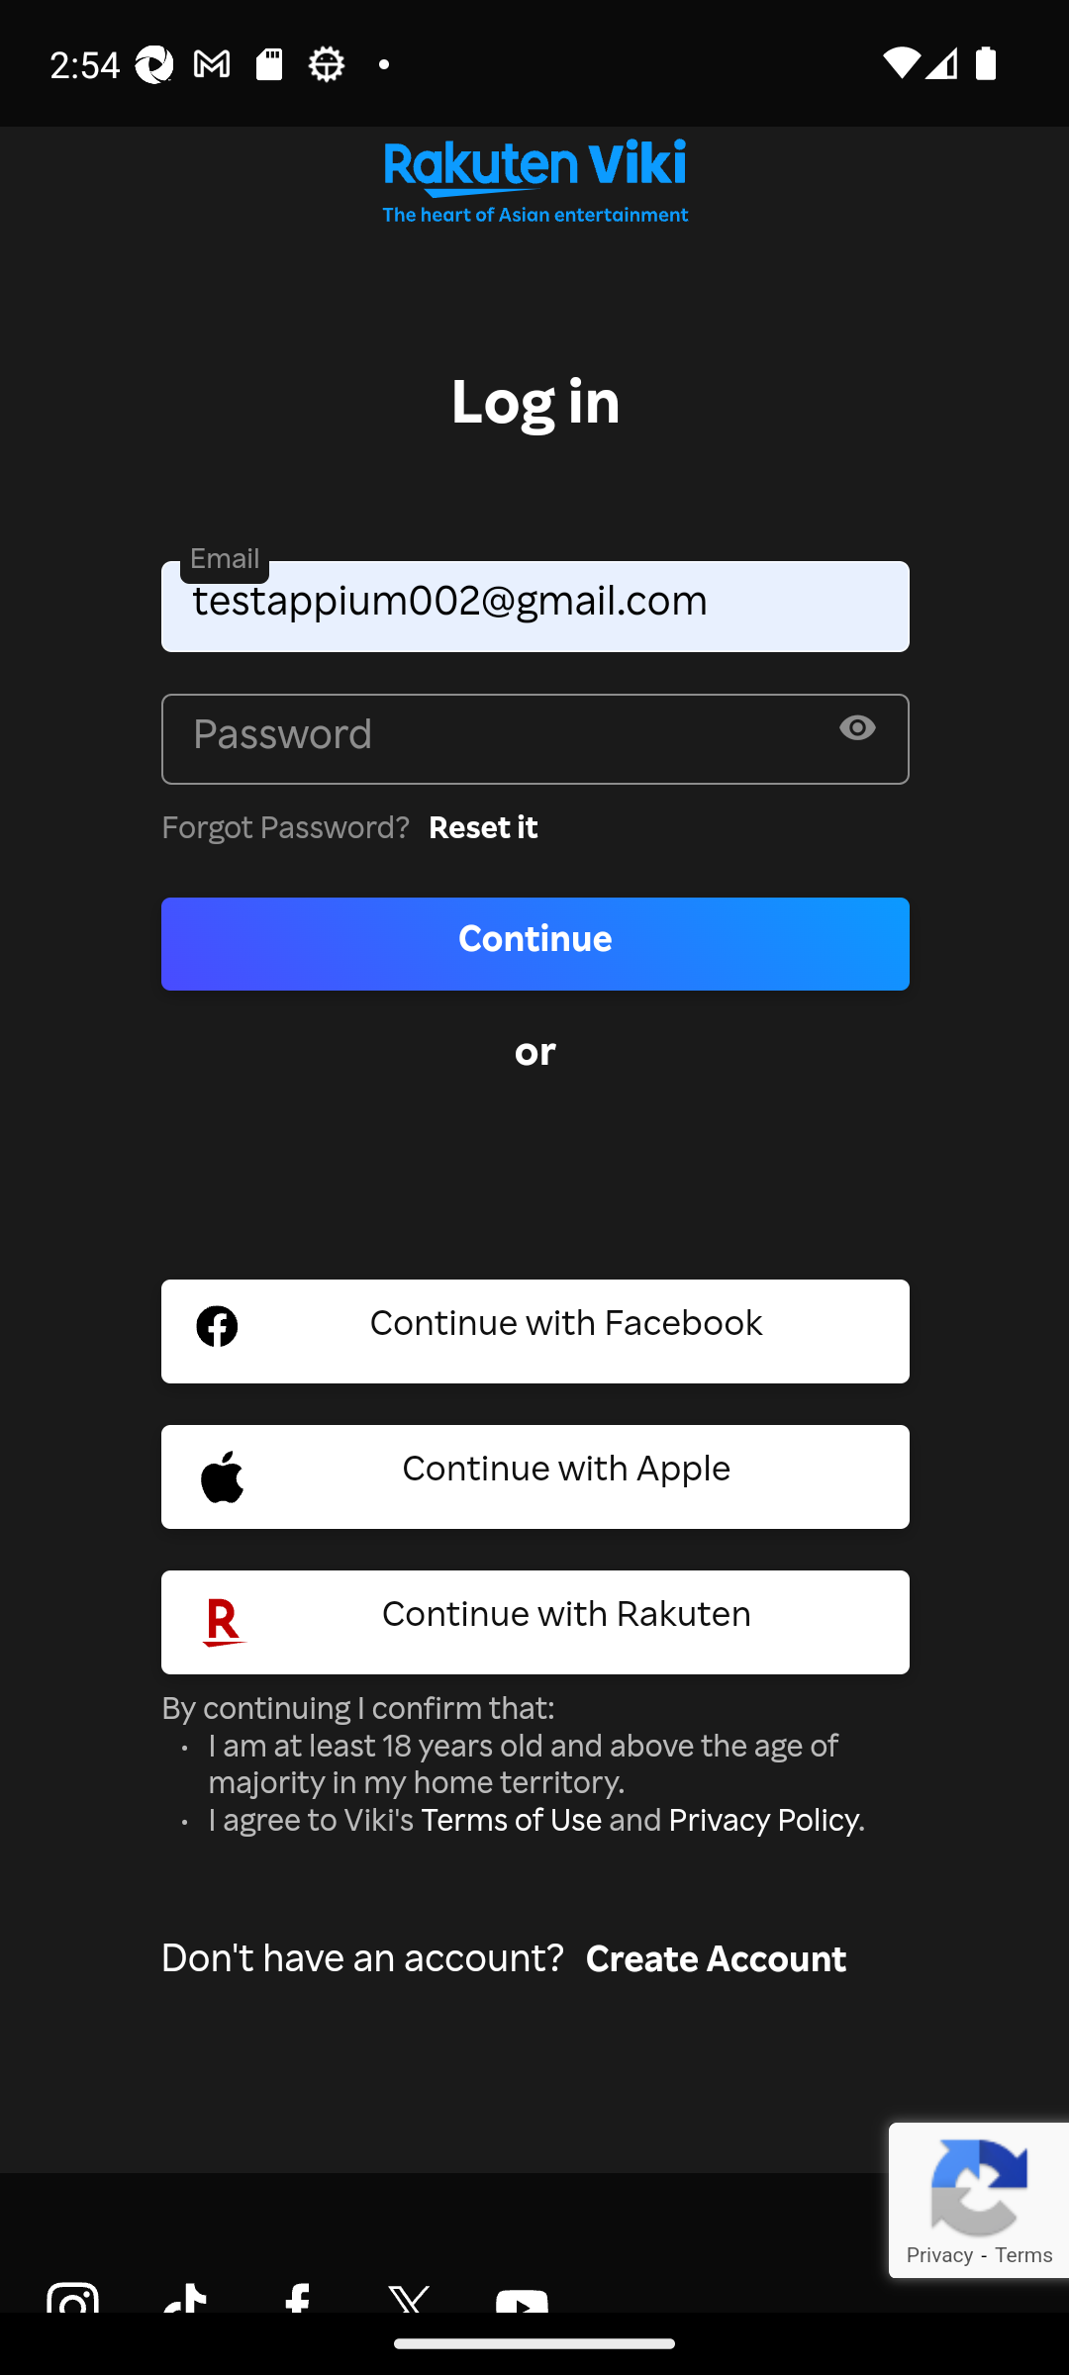 The width and height of the screenshot is (1069, 2375). I want to click on Terms of Use, so click(511, 1826).